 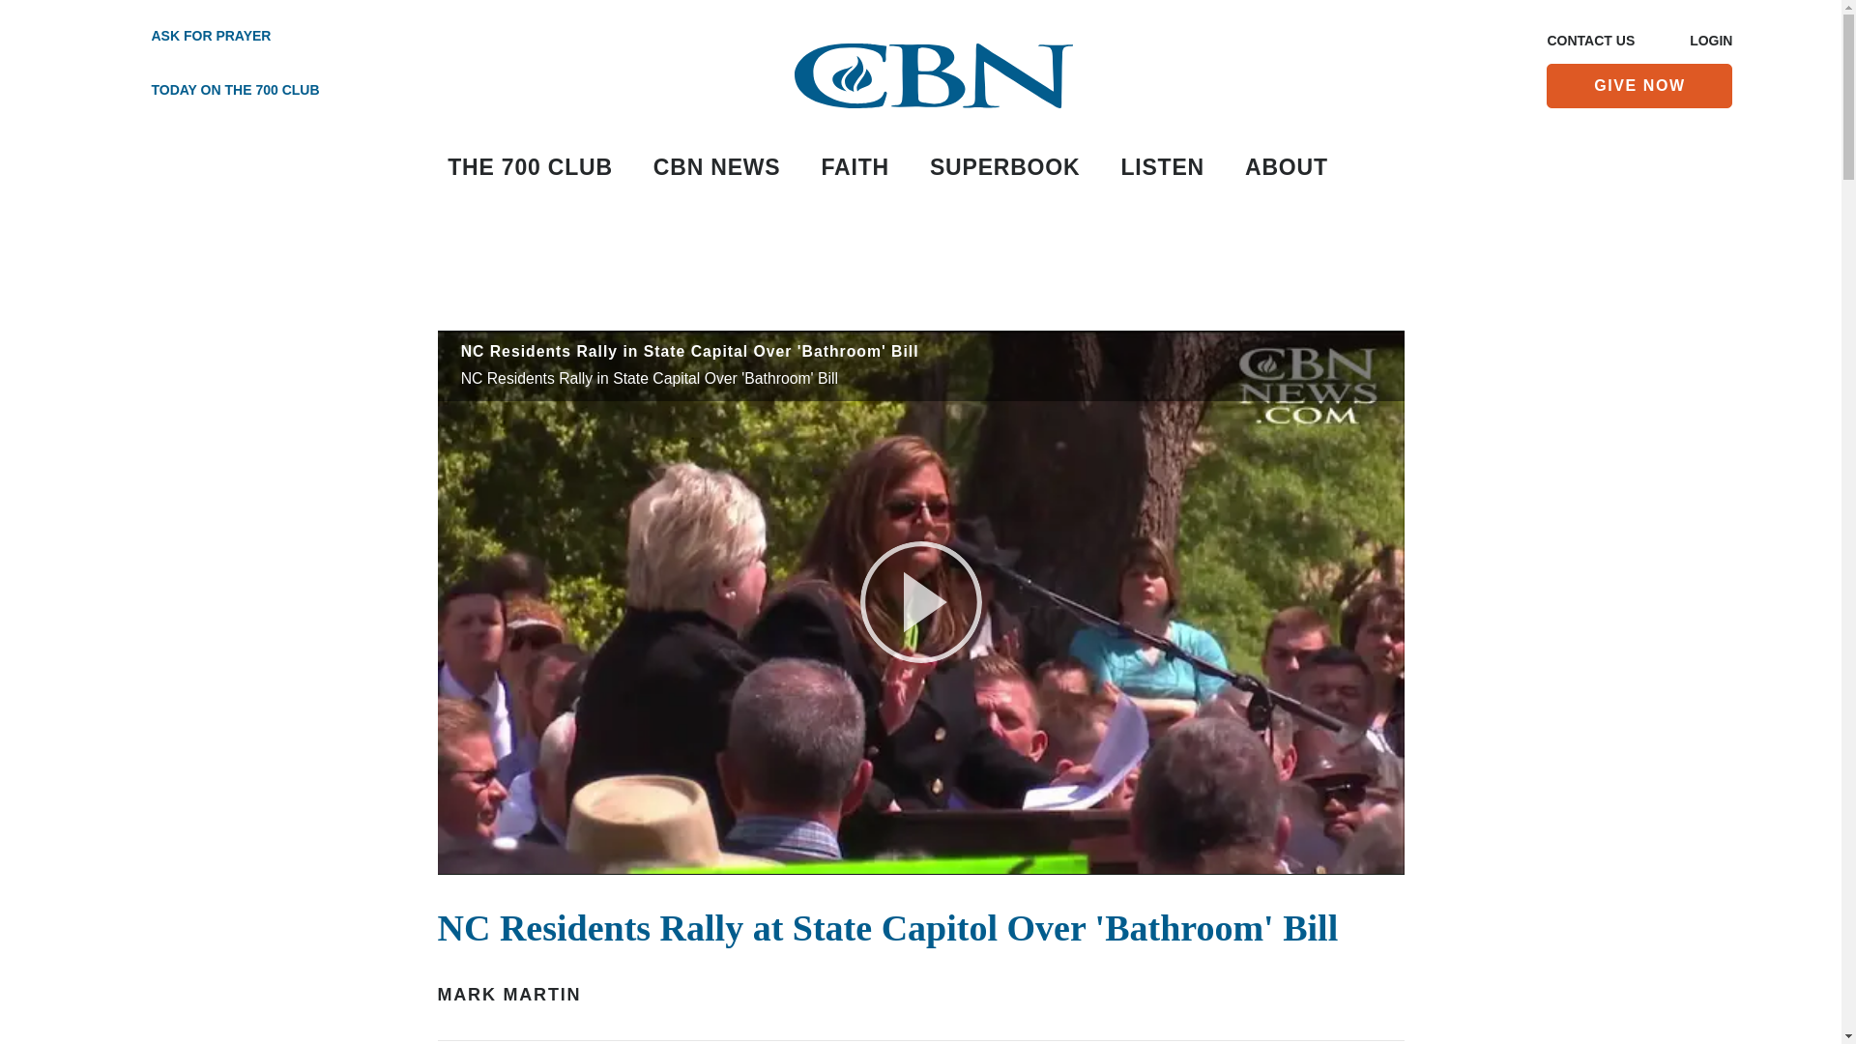 What do you see at coordinates (1710, 42) in the screenshot?
I see `LOGIN` at bounding box center [1710, 42].